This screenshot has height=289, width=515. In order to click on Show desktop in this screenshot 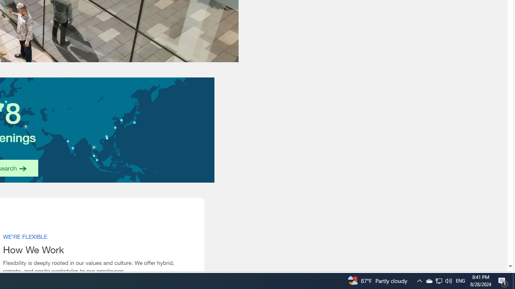, I will do `click(419, 281)`.